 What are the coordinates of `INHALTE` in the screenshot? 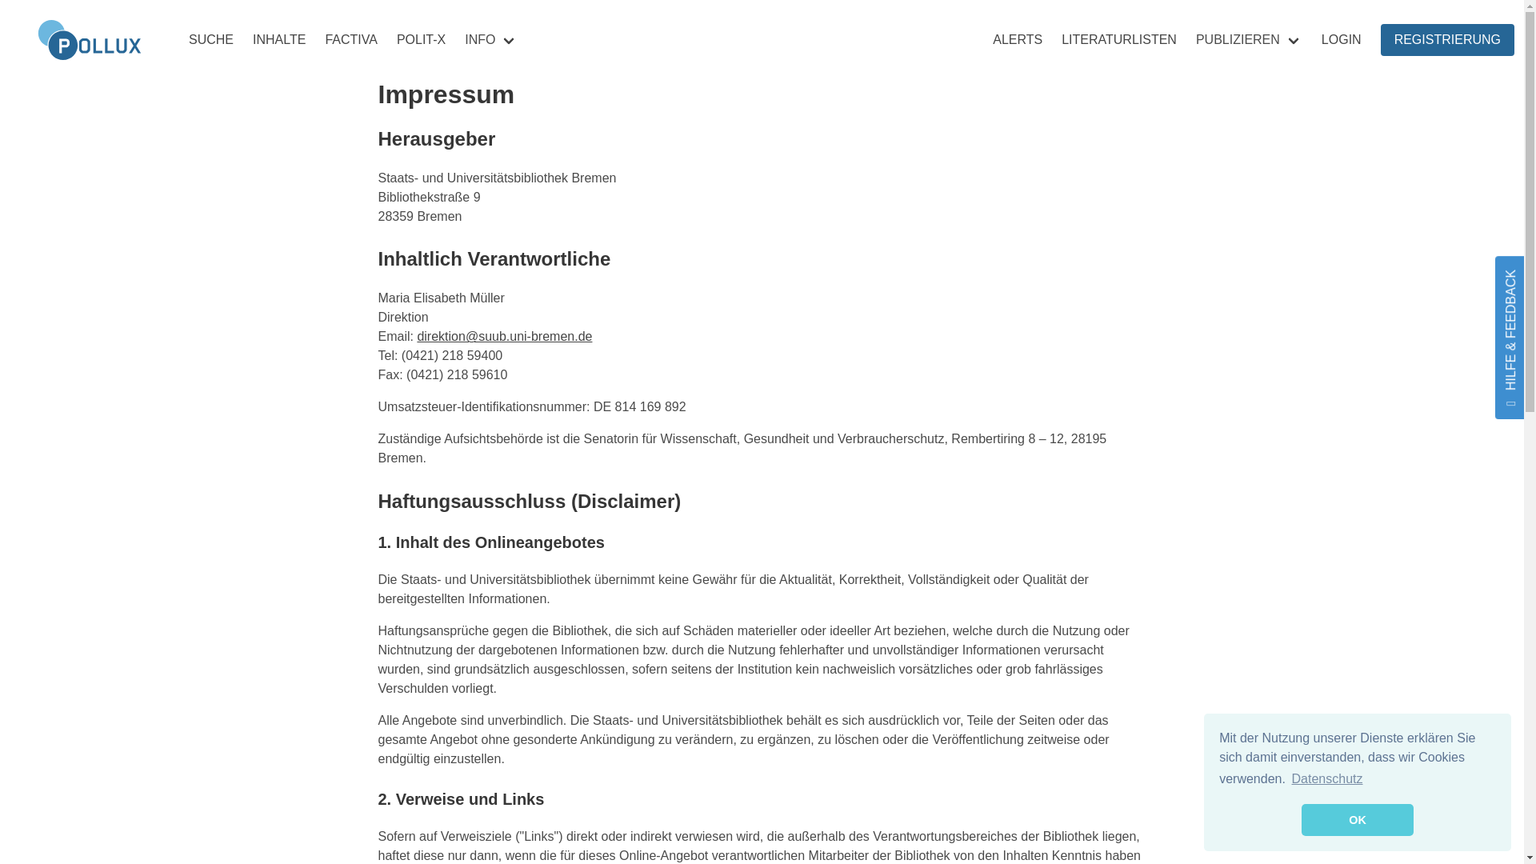 It's located at (279, 39).